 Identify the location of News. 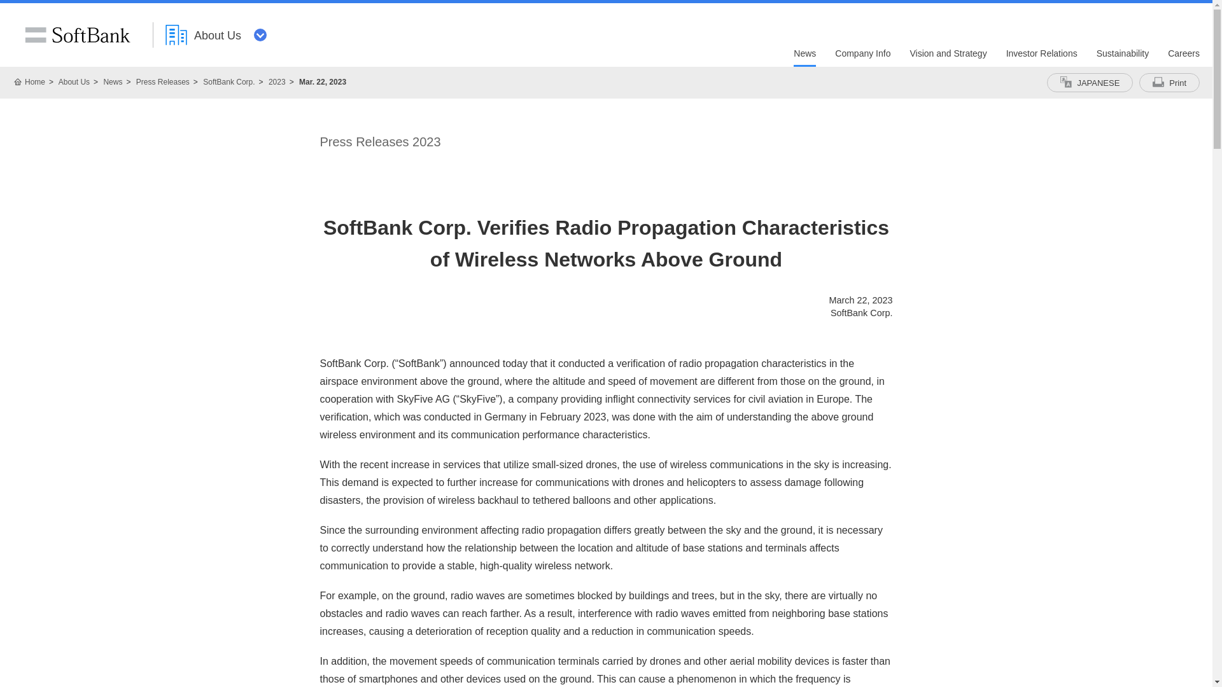
(804, 57).